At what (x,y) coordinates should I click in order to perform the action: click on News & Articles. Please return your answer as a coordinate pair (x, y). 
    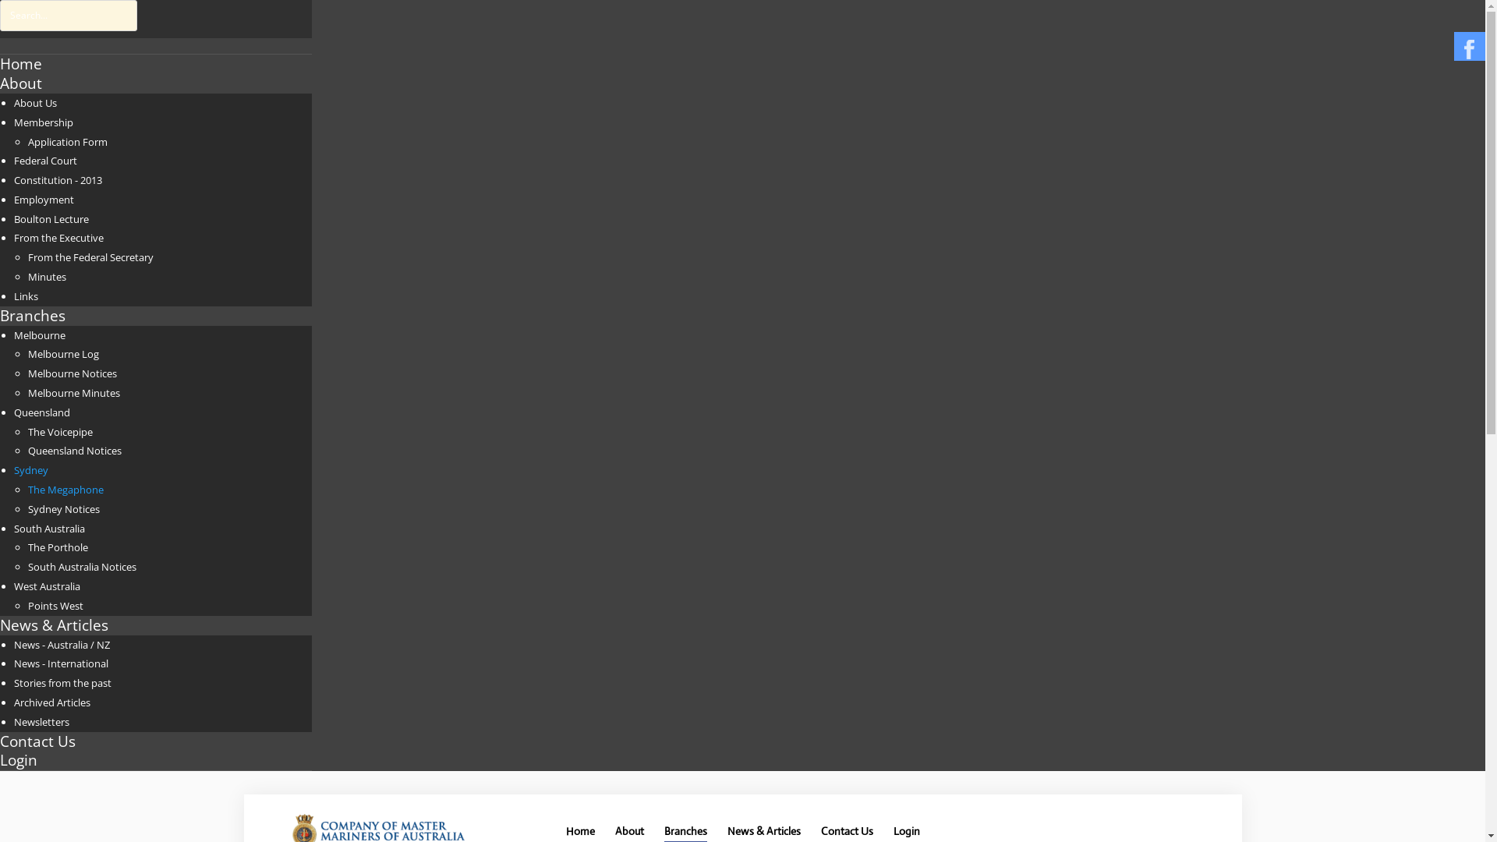
    Looking at the image, I should click on (55, 625).